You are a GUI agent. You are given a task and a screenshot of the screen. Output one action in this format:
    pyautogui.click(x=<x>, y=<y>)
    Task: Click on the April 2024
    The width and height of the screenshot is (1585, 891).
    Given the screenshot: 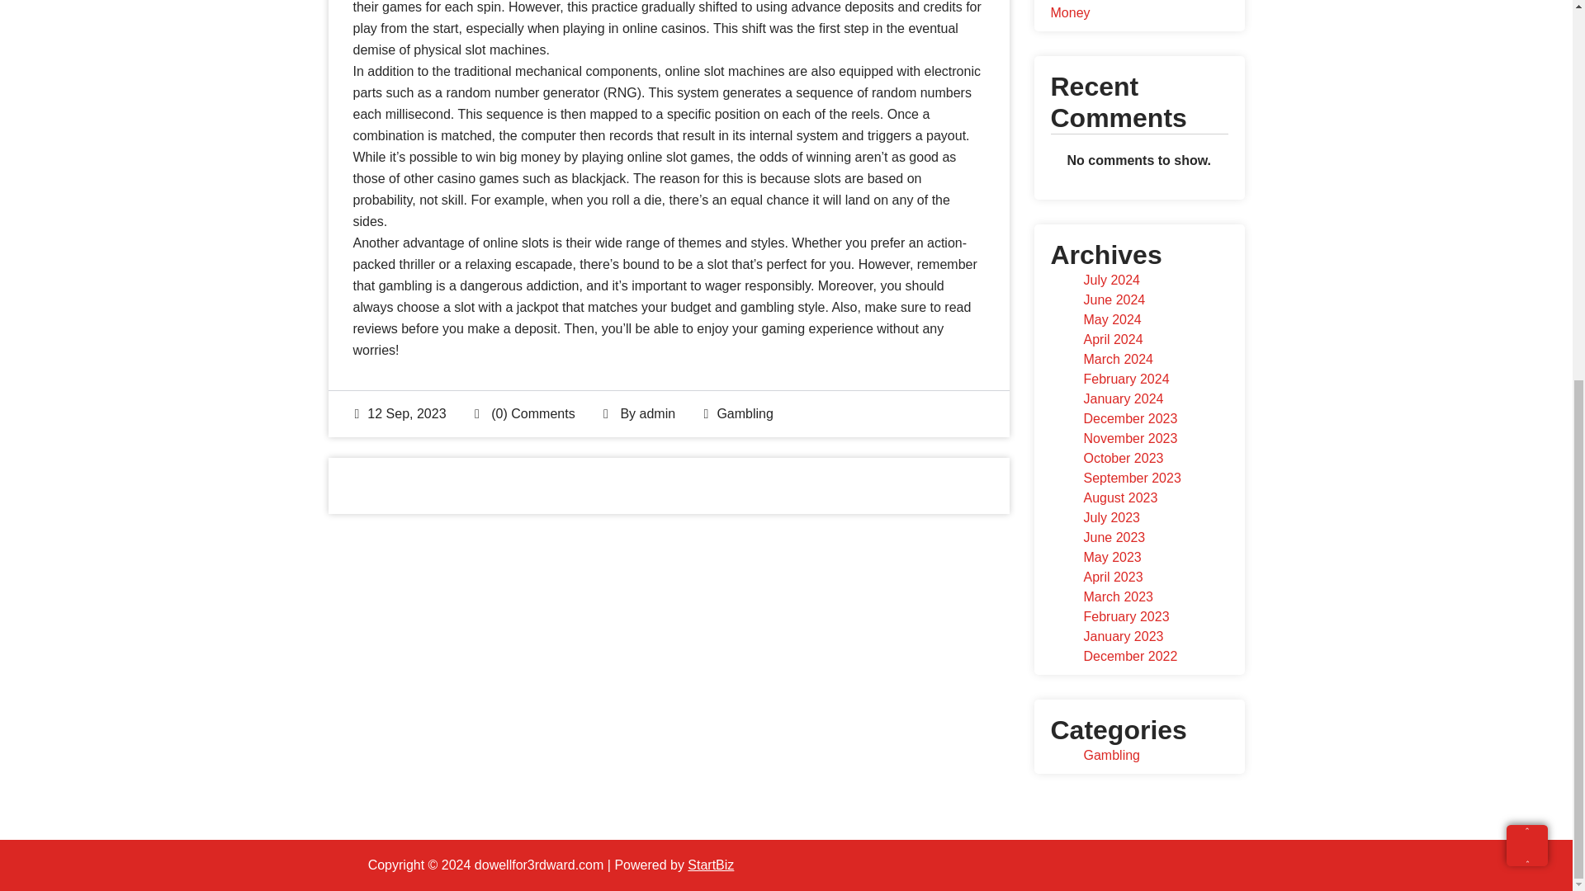 What is the action you would take?
    pyautogui.click(x=1113, y=339)
    